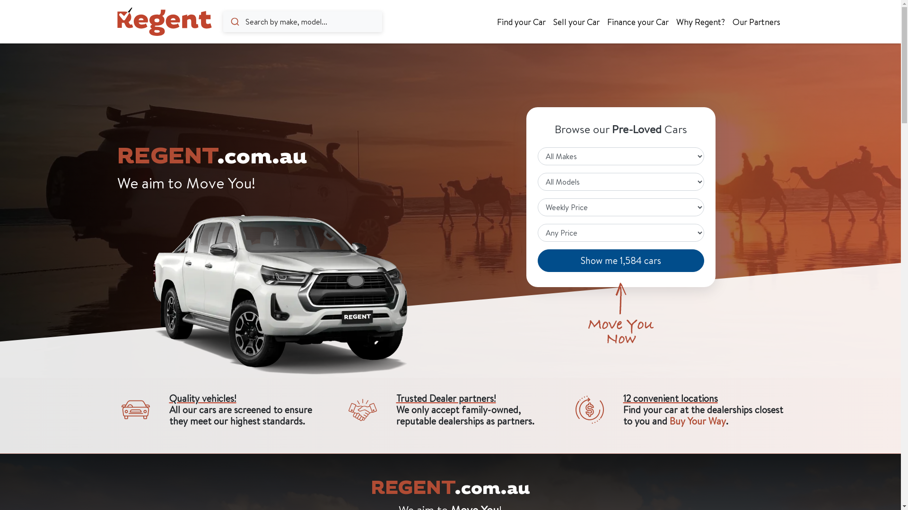 This screenshot has width=908, height=510. Describe the element at coordinates (235, 22) in the screenshot. I see `Submit` at that location.